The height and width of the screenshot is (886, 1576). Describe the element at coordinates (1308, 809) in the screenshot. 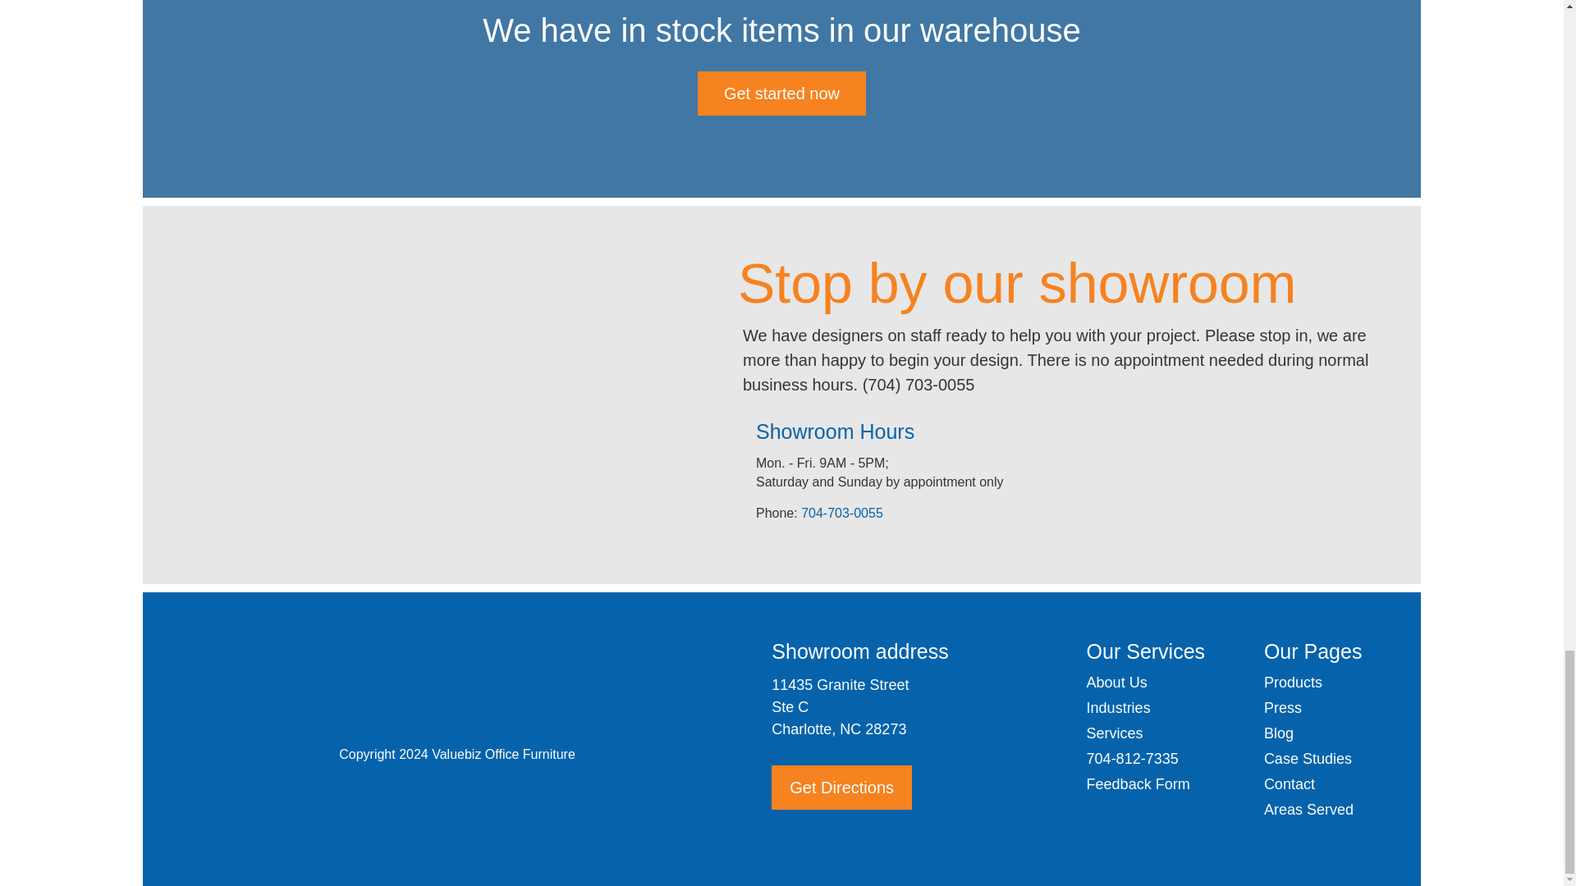

I see `Areas Served` at that location.